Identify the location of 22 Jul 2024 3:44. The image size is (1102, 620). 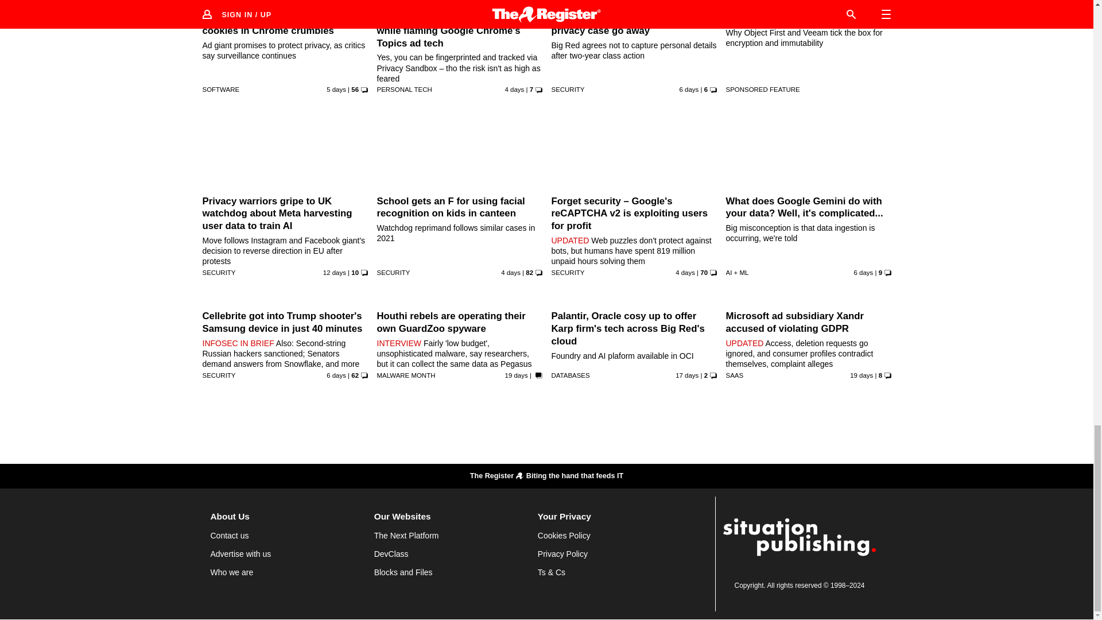
(336, 375).